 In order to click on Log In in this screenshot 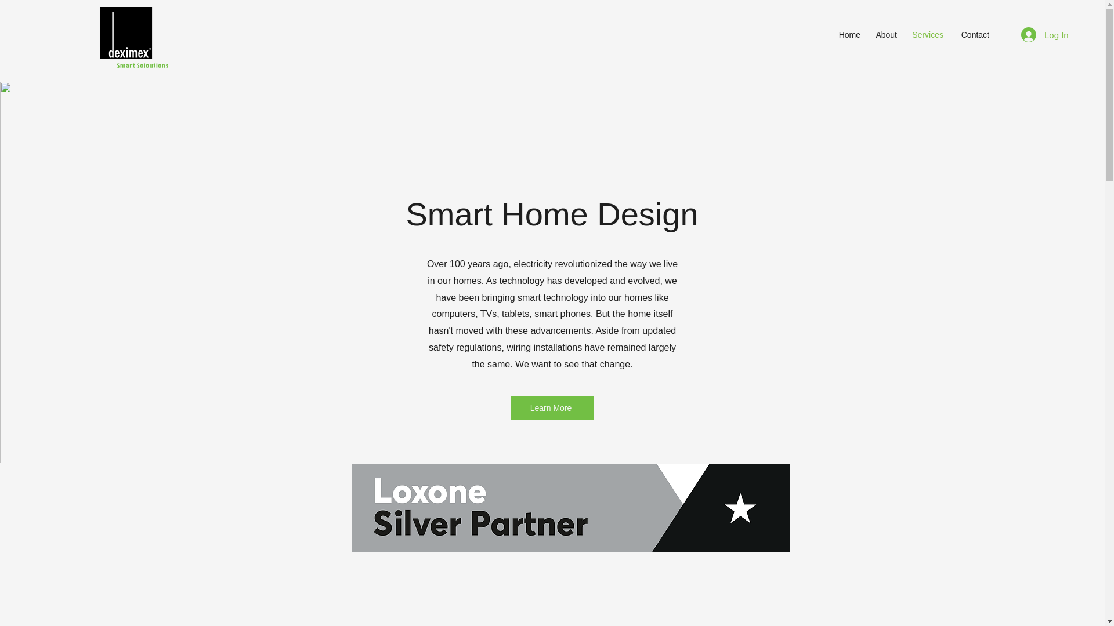, I will do `click(1036, 35)`.